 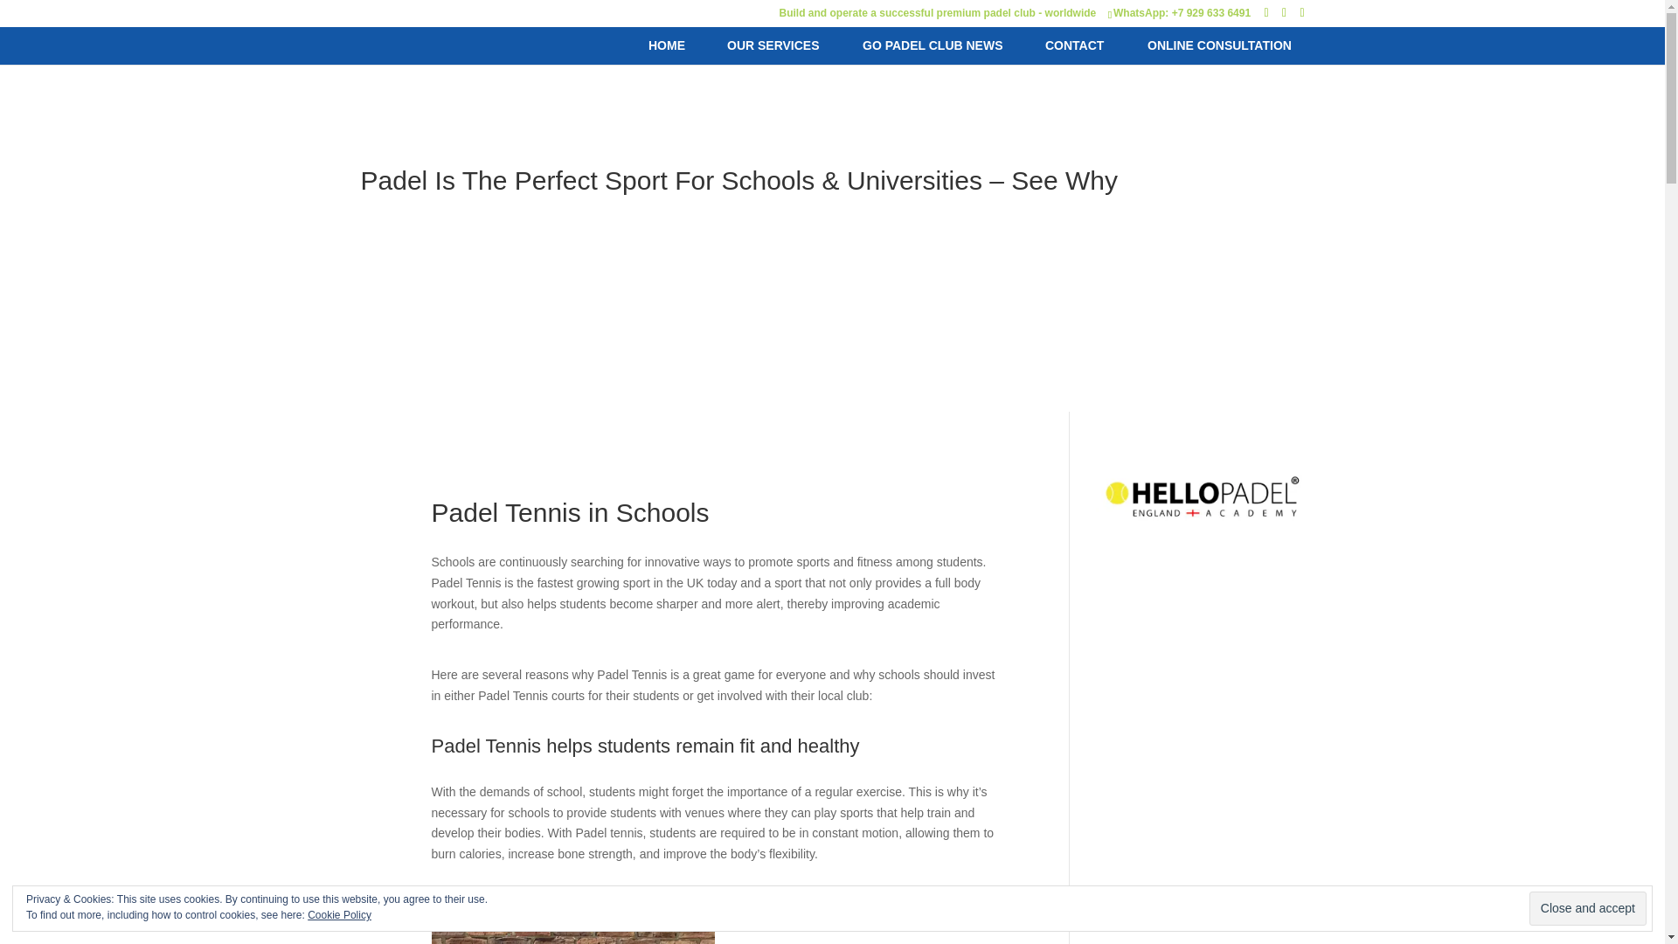 What do you see at coordinates (1116, 888) in the screenshot?
I see `Sectors` at bounding box center [1116, 888].